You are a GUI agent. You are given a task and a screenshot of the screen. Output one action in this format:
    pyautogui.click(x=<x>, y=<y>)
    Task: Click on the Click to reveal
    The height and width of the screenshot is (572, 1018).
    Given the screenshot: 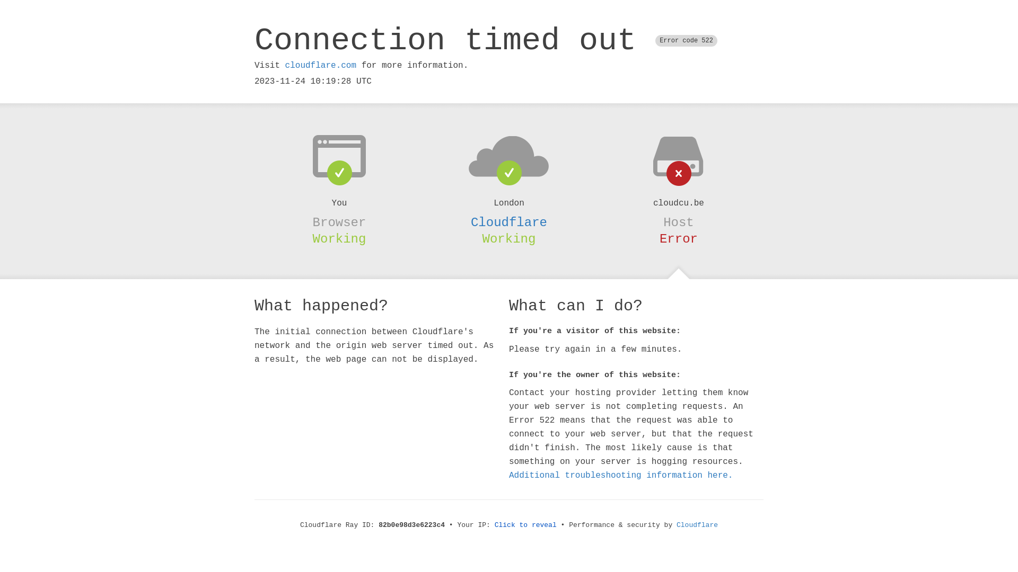 What is the action you would take?
    pyautogui.click(x=526, y=525)
    